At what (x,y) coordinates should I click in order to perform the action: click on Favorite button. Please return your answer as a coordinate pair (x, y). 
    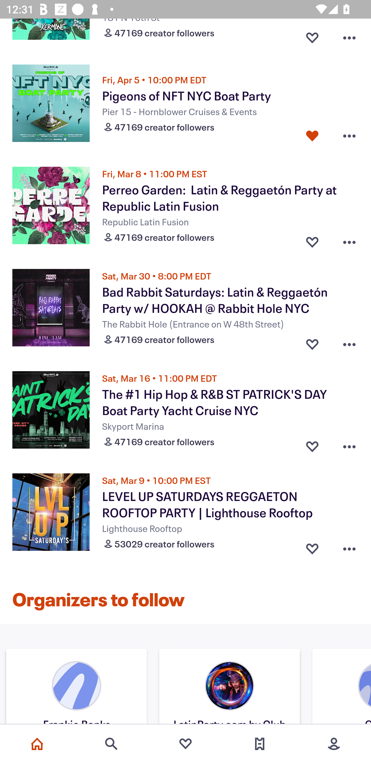
    Looking at the image, I should click on (312, 136).